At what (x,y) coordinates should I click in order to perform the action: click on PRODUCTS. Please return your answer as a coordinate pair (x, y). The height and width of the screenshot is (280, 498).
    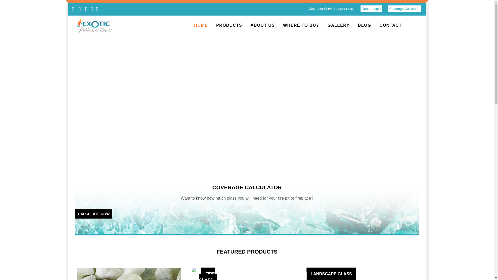
    Looking at the image, I should click on (229, 25).